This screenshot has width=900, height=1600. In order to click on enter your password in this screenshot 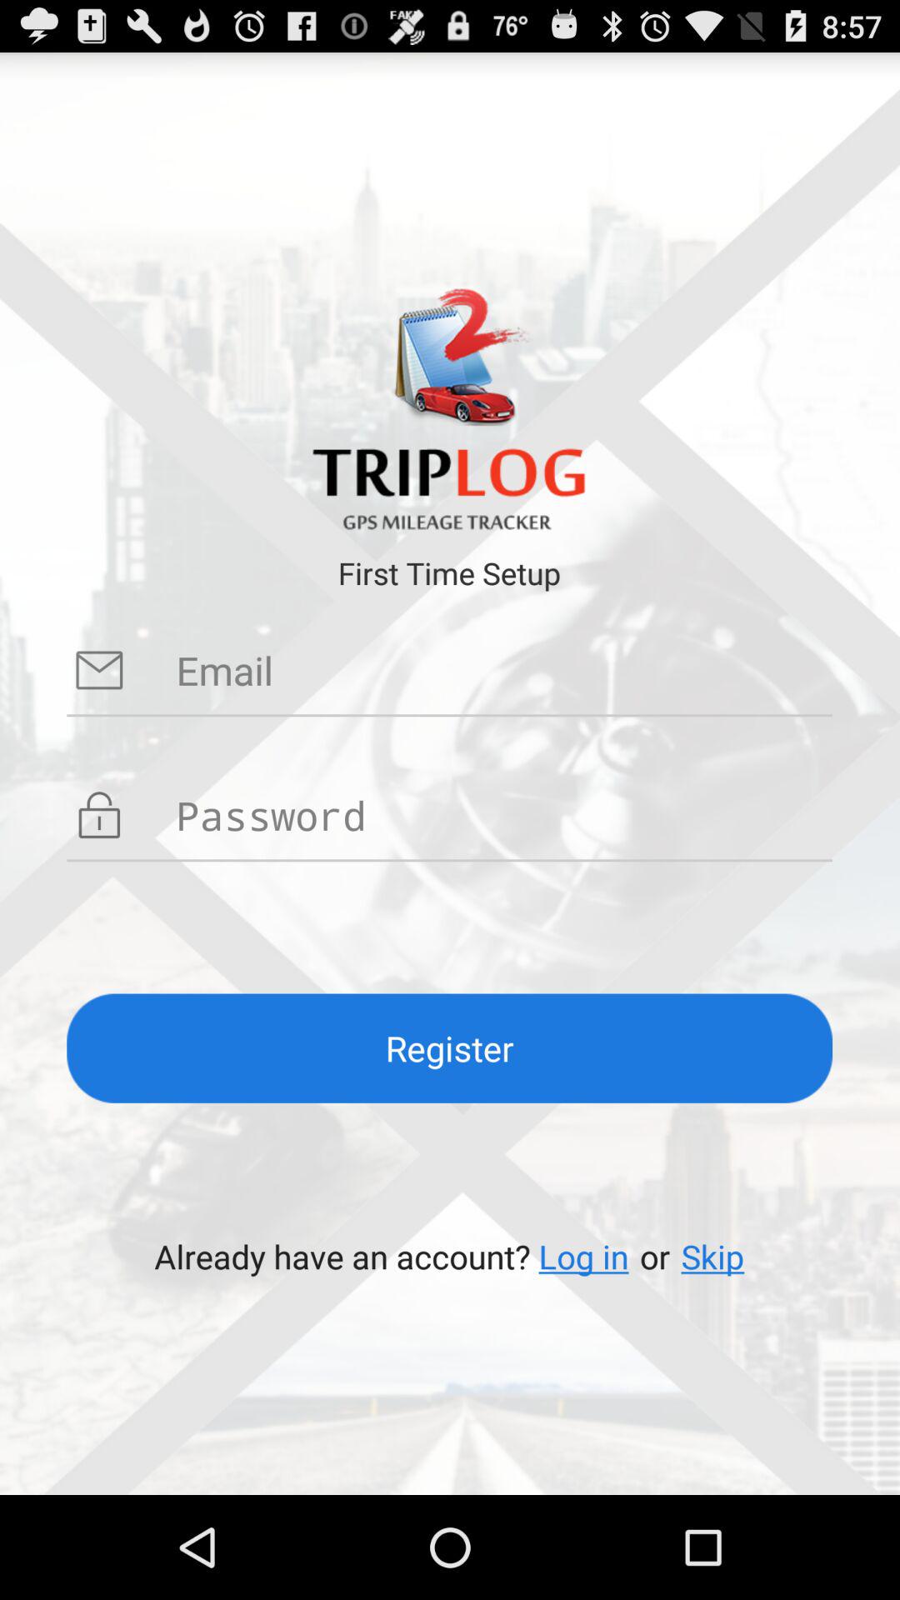, I will do `click(504, 815)`.